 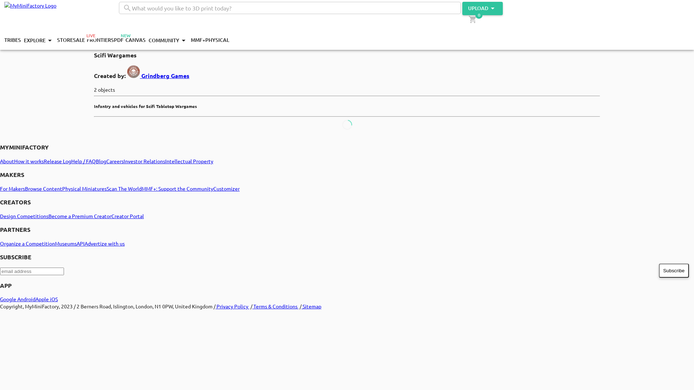 What do you see at coordinates (80, 40) in the screenshot?
I see `SALE
LIVE` at bounding box center [80, 40].